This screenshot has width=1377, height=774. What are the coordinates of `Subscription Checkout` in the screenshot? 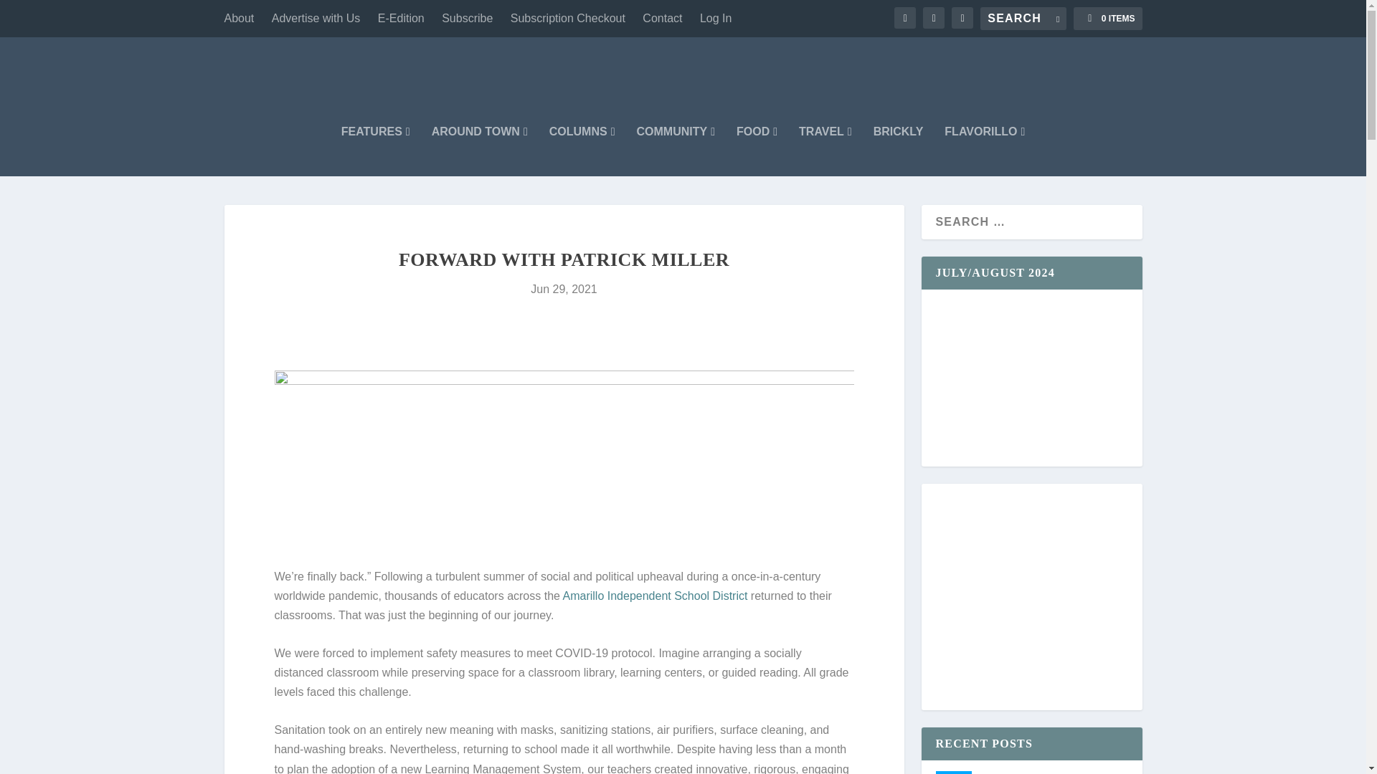 It's located at (568, 19).